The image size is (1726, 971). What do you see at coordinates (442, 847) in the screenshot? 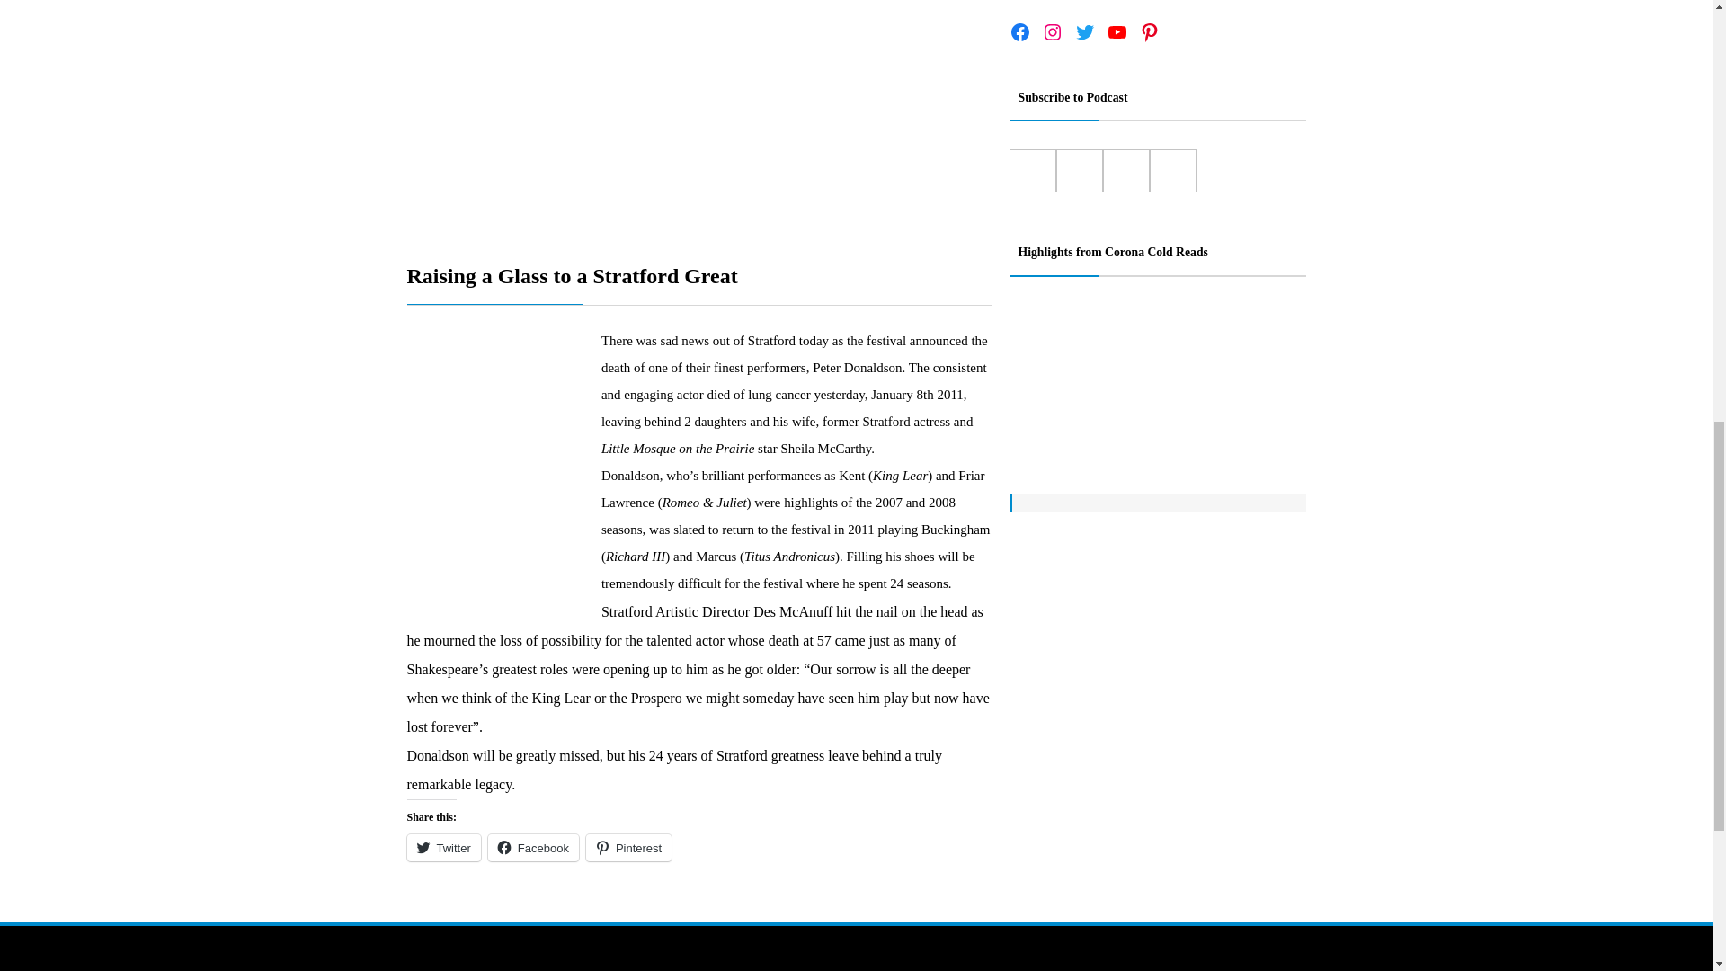
I see `Twitter` at bounding box center [442, 847].